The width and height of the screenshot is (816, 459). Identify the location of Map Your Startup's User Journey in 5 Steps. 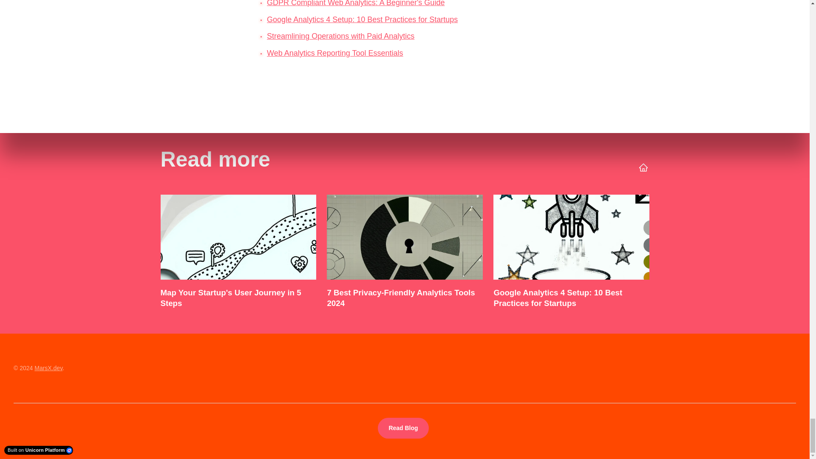
(238, 253).